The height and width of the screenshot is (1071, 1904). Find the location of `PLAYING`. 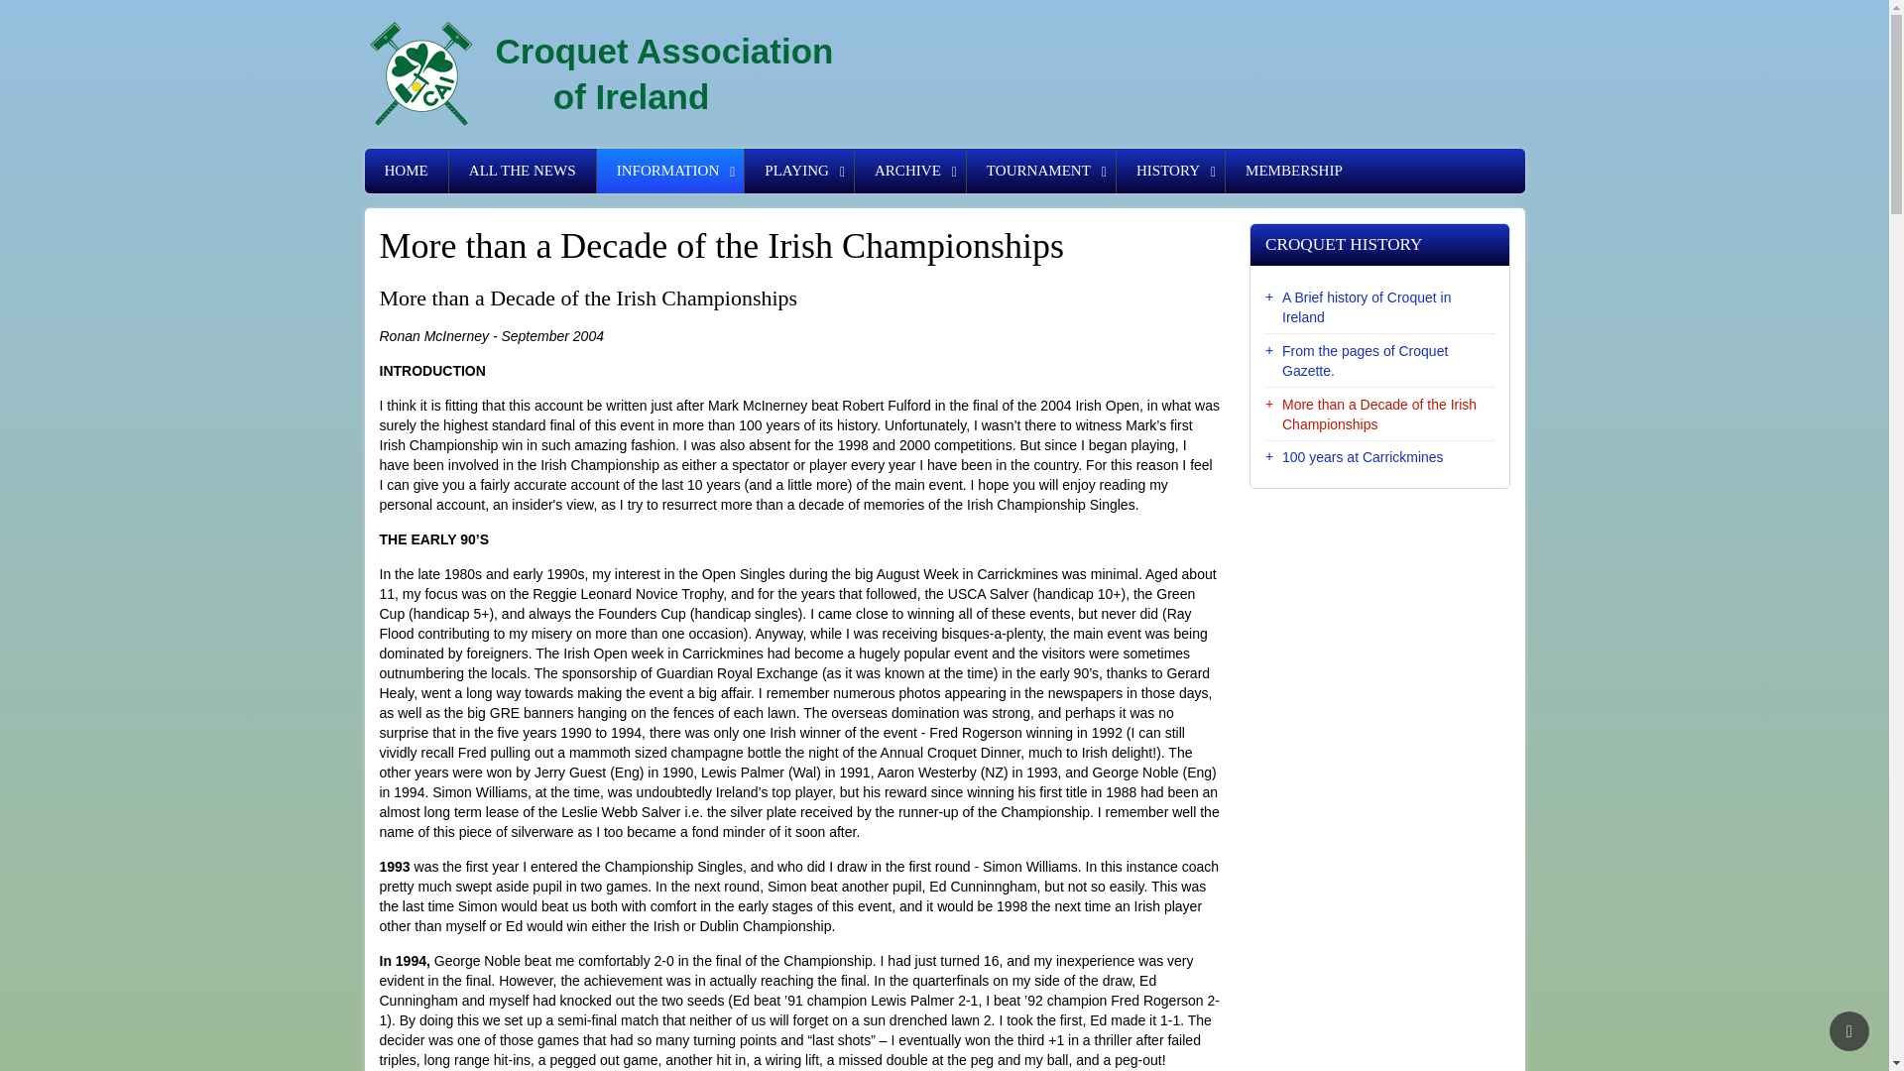

PLAYING is located at coordinates (420, 74).